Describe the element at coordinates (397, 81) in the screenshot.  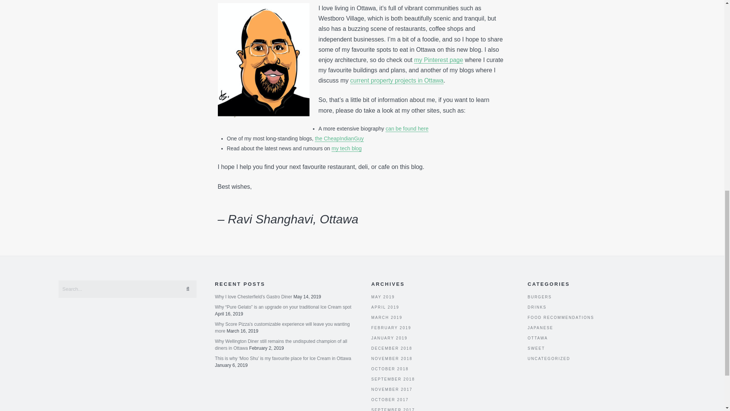
I see `current property projects in Ottawa` at that location.